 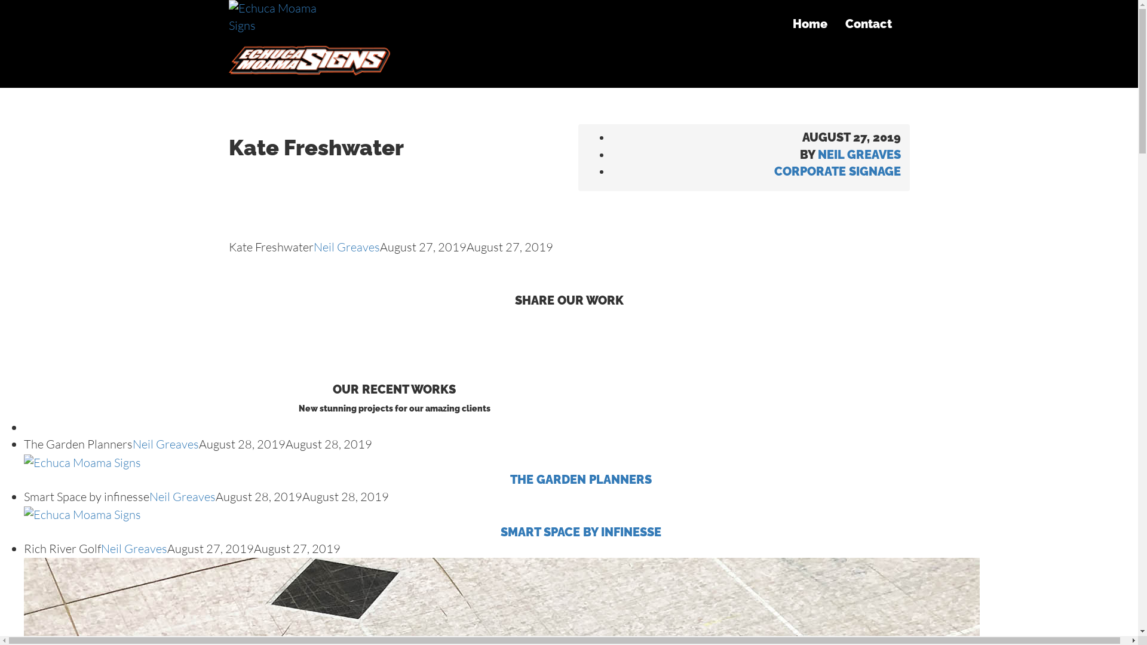 I want to click on Echuca Moama Signs, so click(x=309, y=38).